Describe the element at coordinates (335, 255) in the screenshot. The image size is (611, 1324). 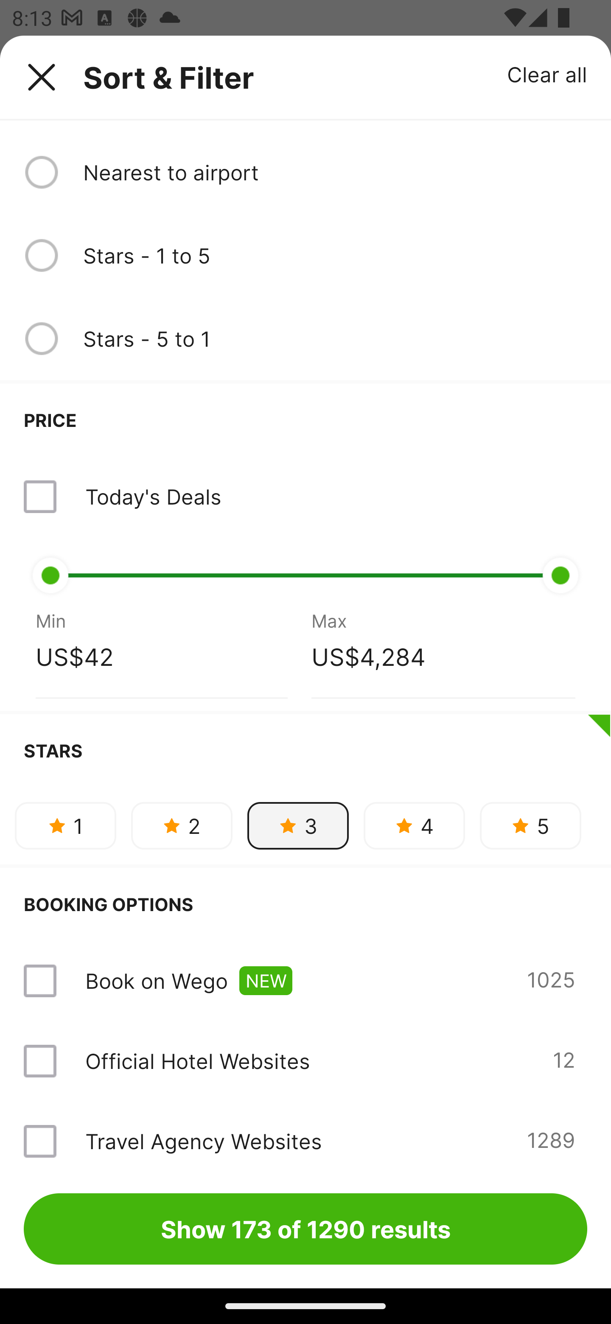
I see `Stars - 1 to 5` at that location.